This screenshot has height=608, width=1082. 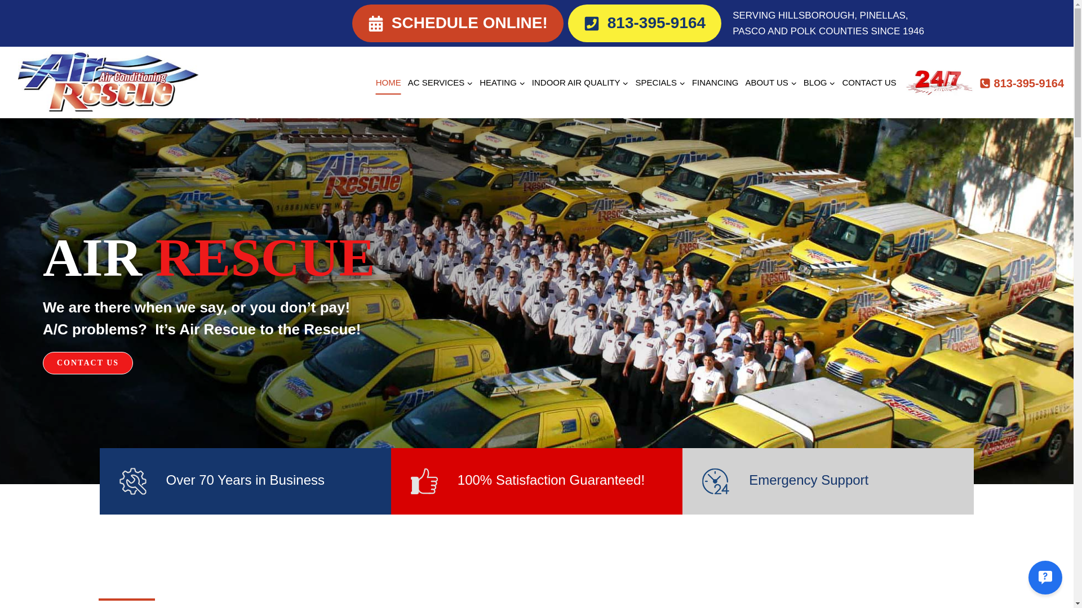 What do you see at coordinates (388, 83) in the screenshot?
I see `HOME` at bounding box center [388, 83].